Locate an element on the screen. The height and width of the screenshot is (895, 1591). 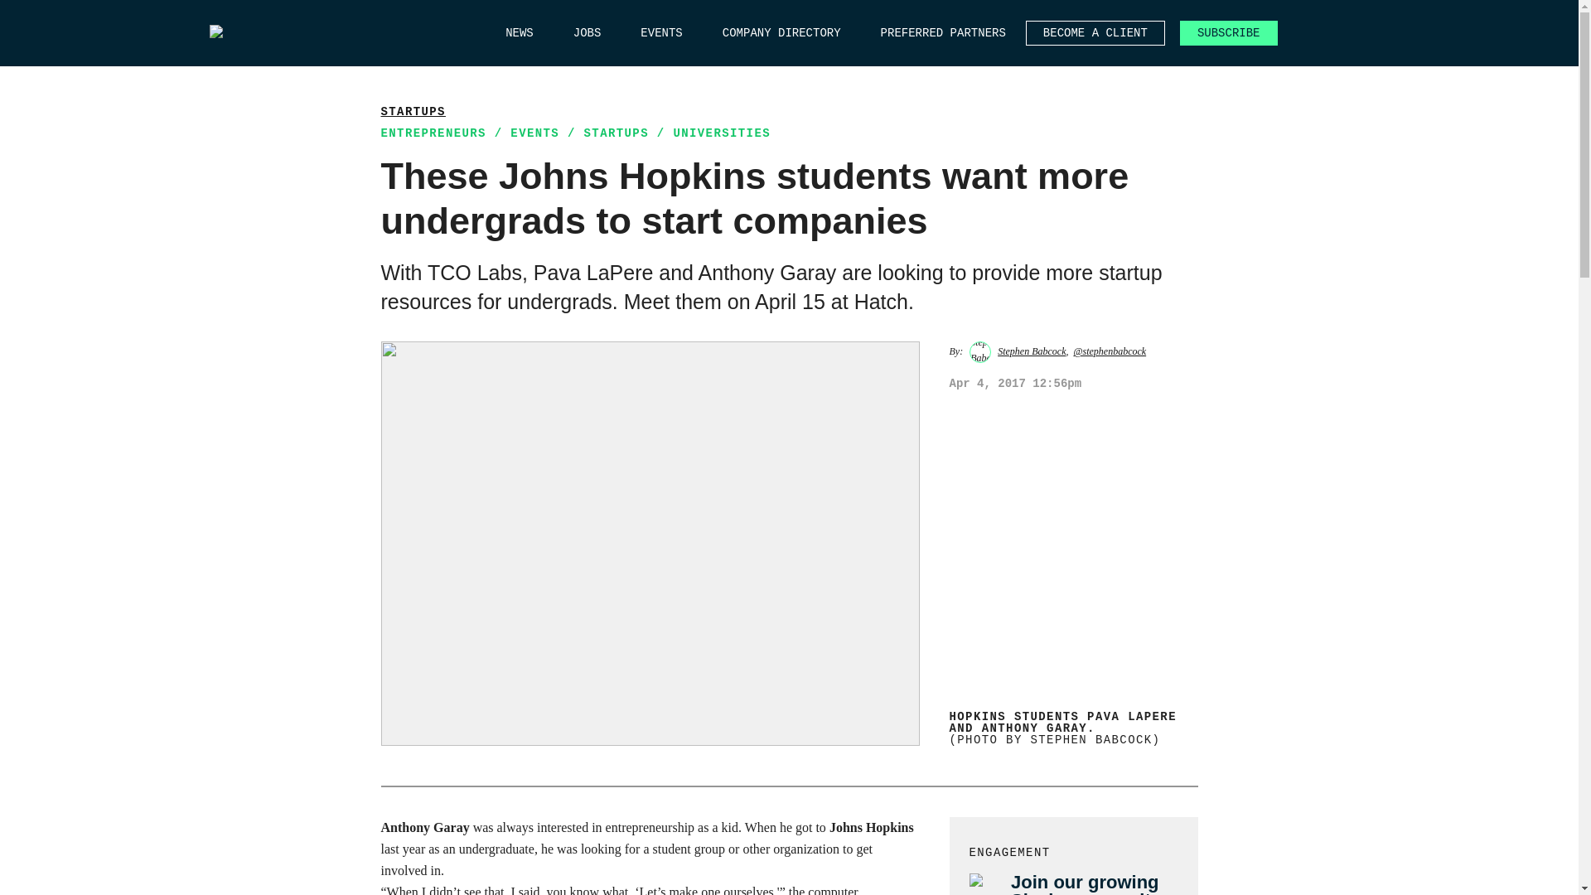
SUBSCRIBE is located at coordinates (1228, 33).